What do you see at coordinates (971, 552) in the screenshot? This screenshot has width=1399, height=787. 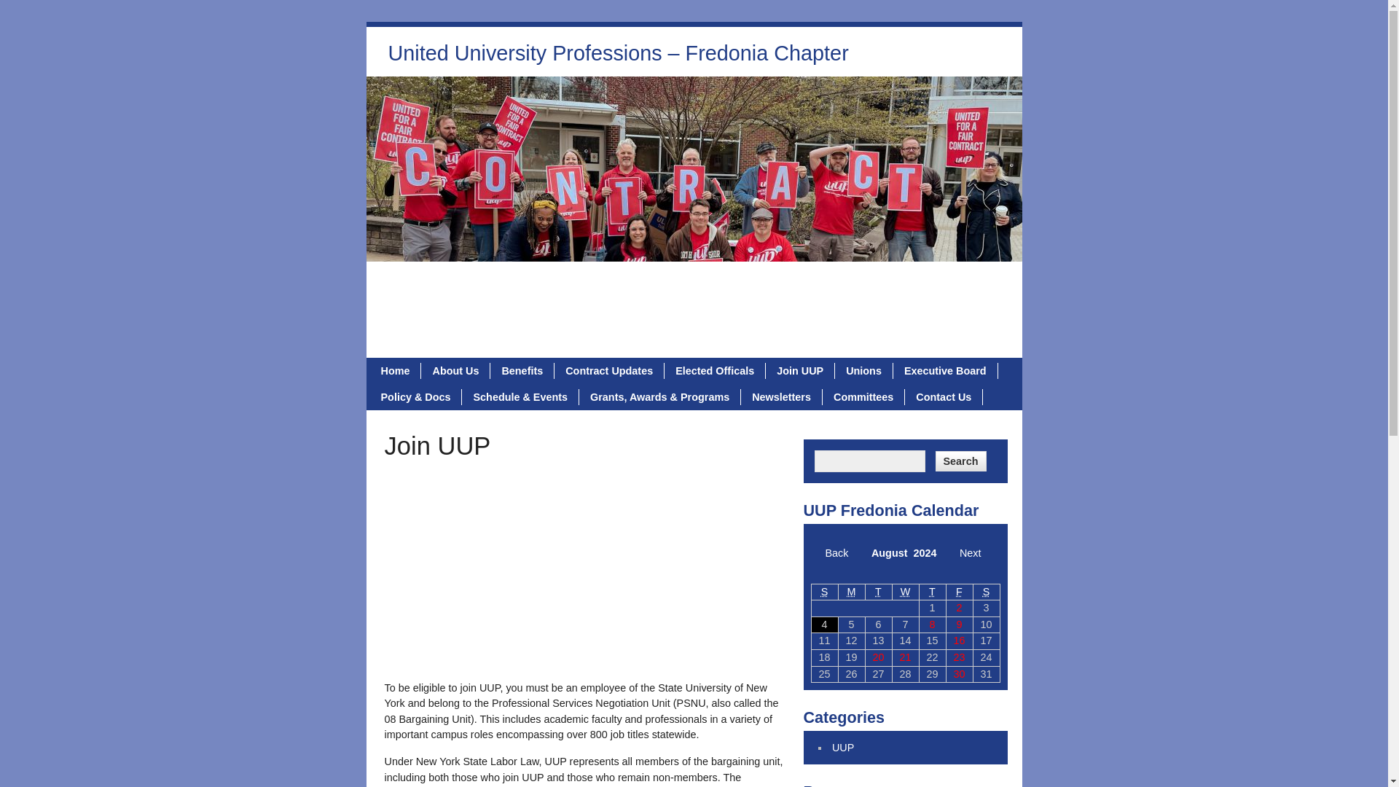 I see `Next` at bounding box center [971, 552].